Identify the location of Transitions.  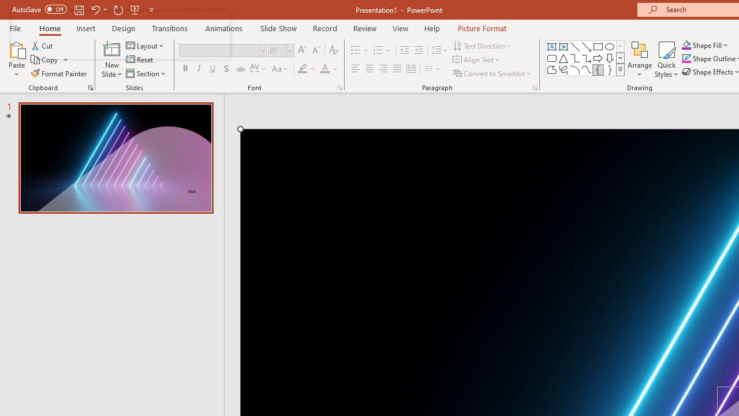
(170, 28).